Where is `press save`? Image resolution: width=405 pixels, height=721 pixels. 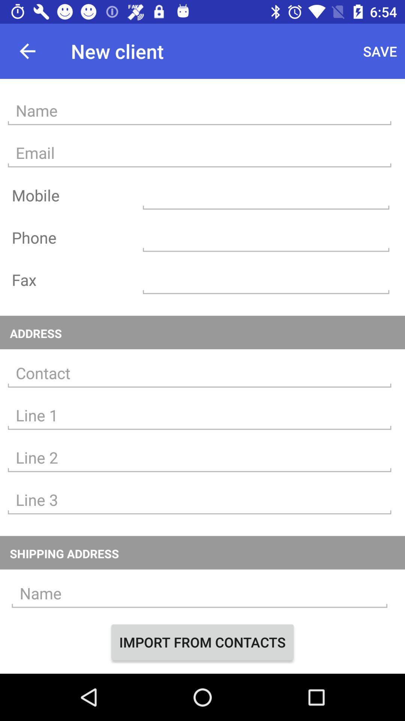
press save is located at coordinates (380, 51).